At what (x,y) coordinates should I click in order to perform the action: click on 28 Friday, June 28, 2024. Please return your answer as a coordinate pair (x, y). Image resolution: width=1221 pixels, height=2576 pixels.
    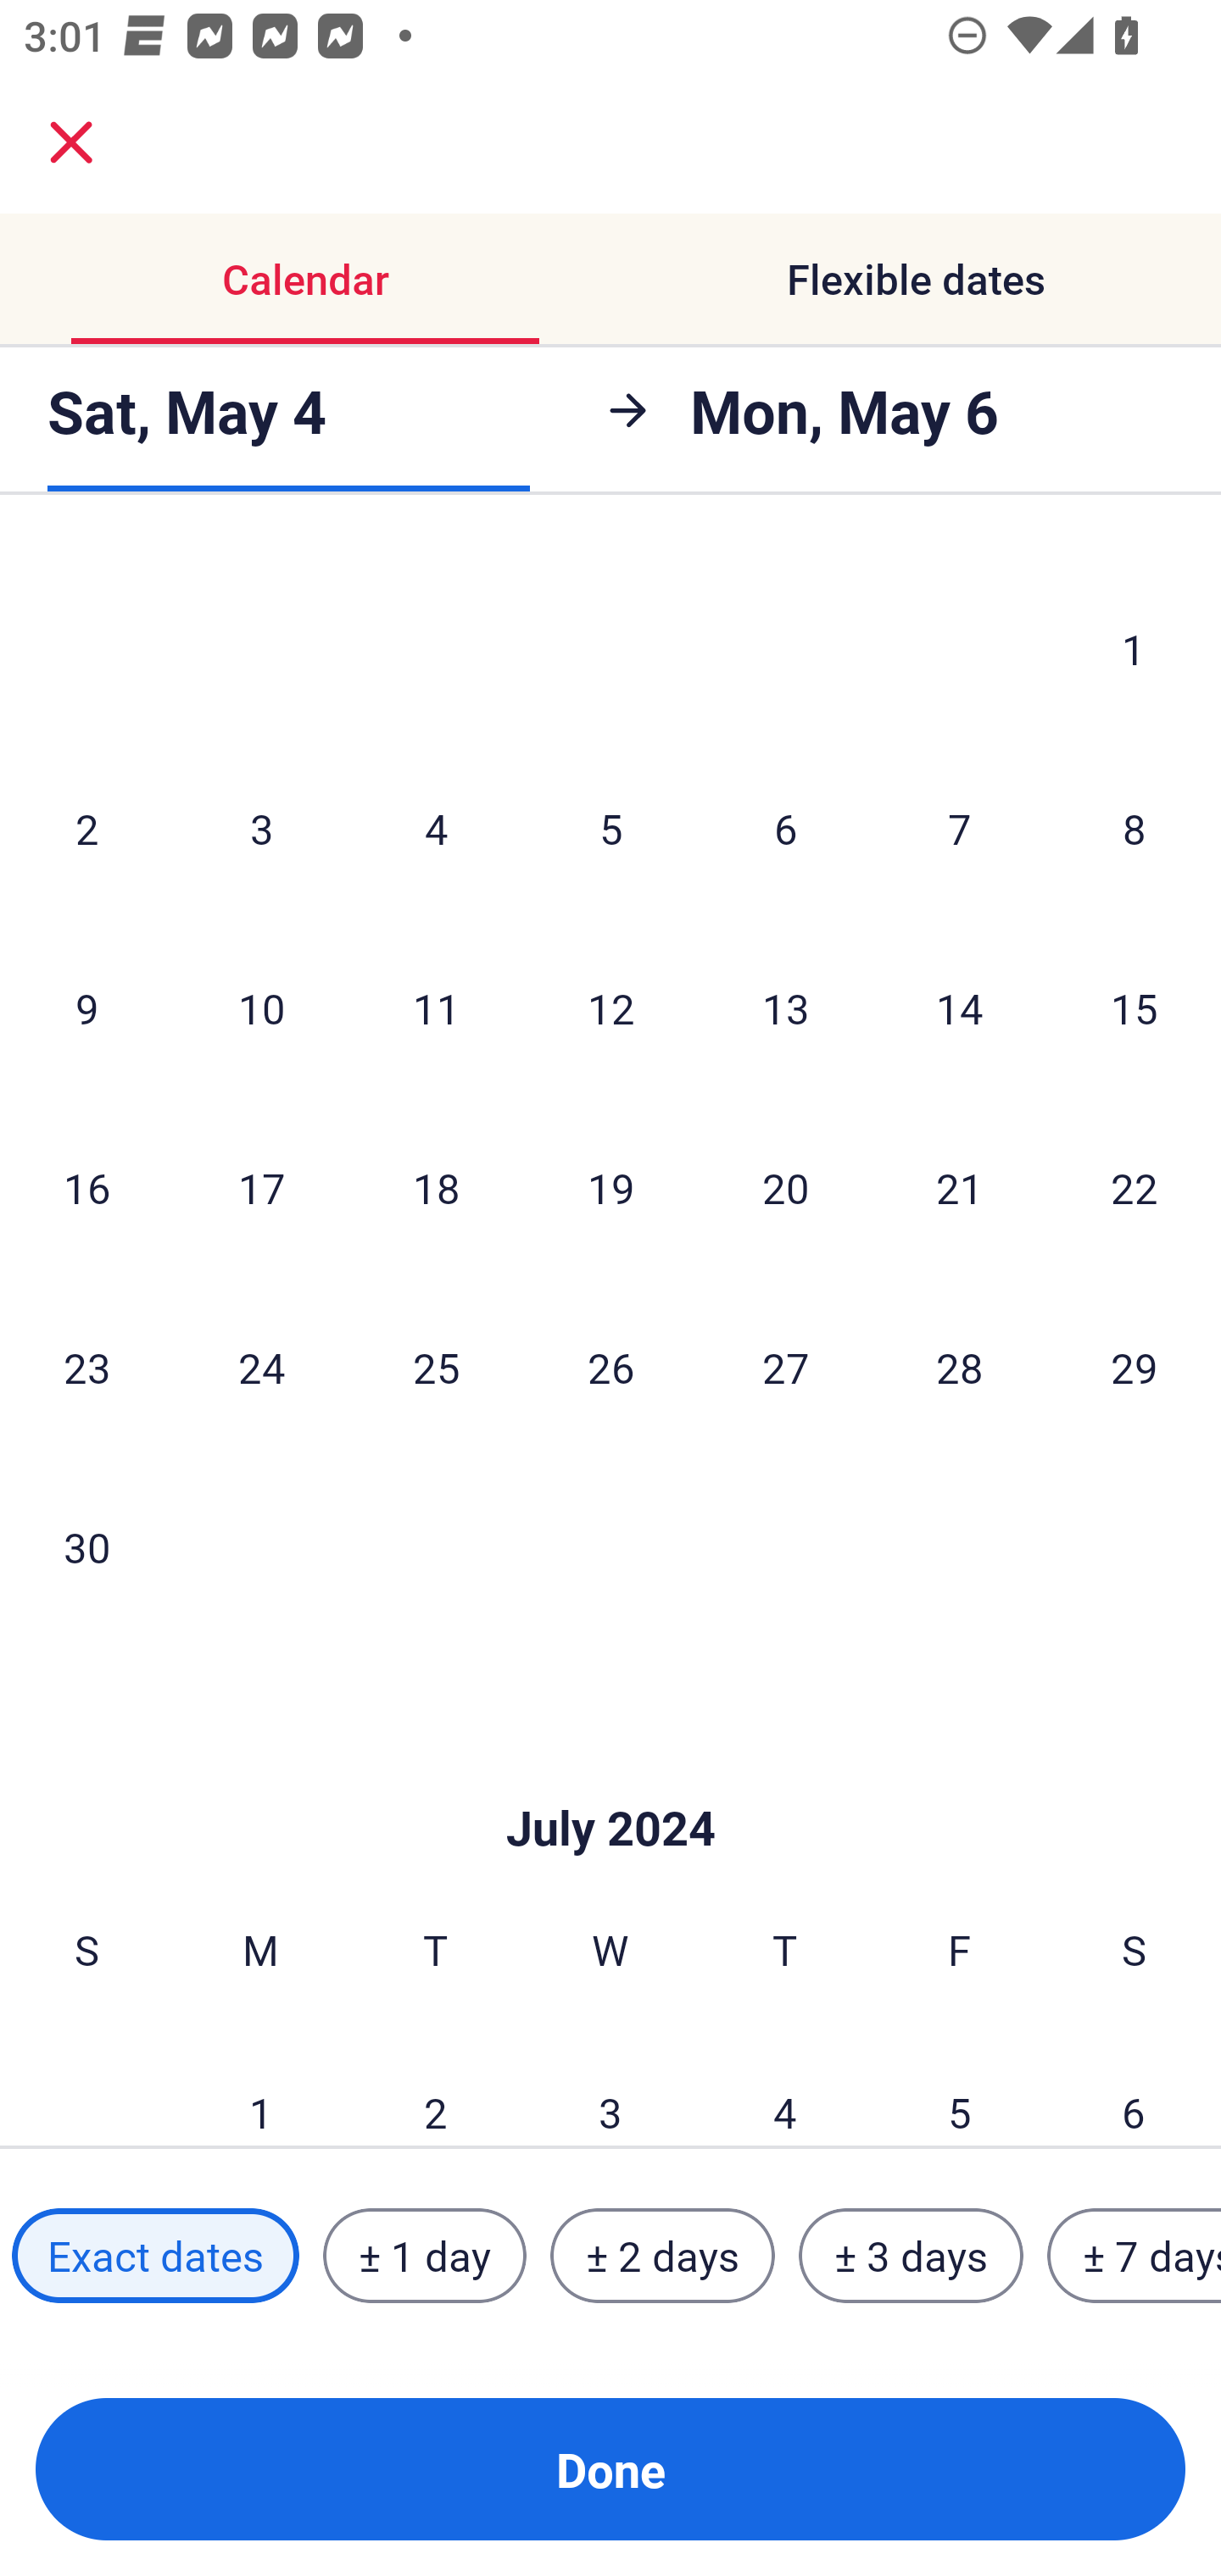
    Looking at the image, I should click on (960, 1366).